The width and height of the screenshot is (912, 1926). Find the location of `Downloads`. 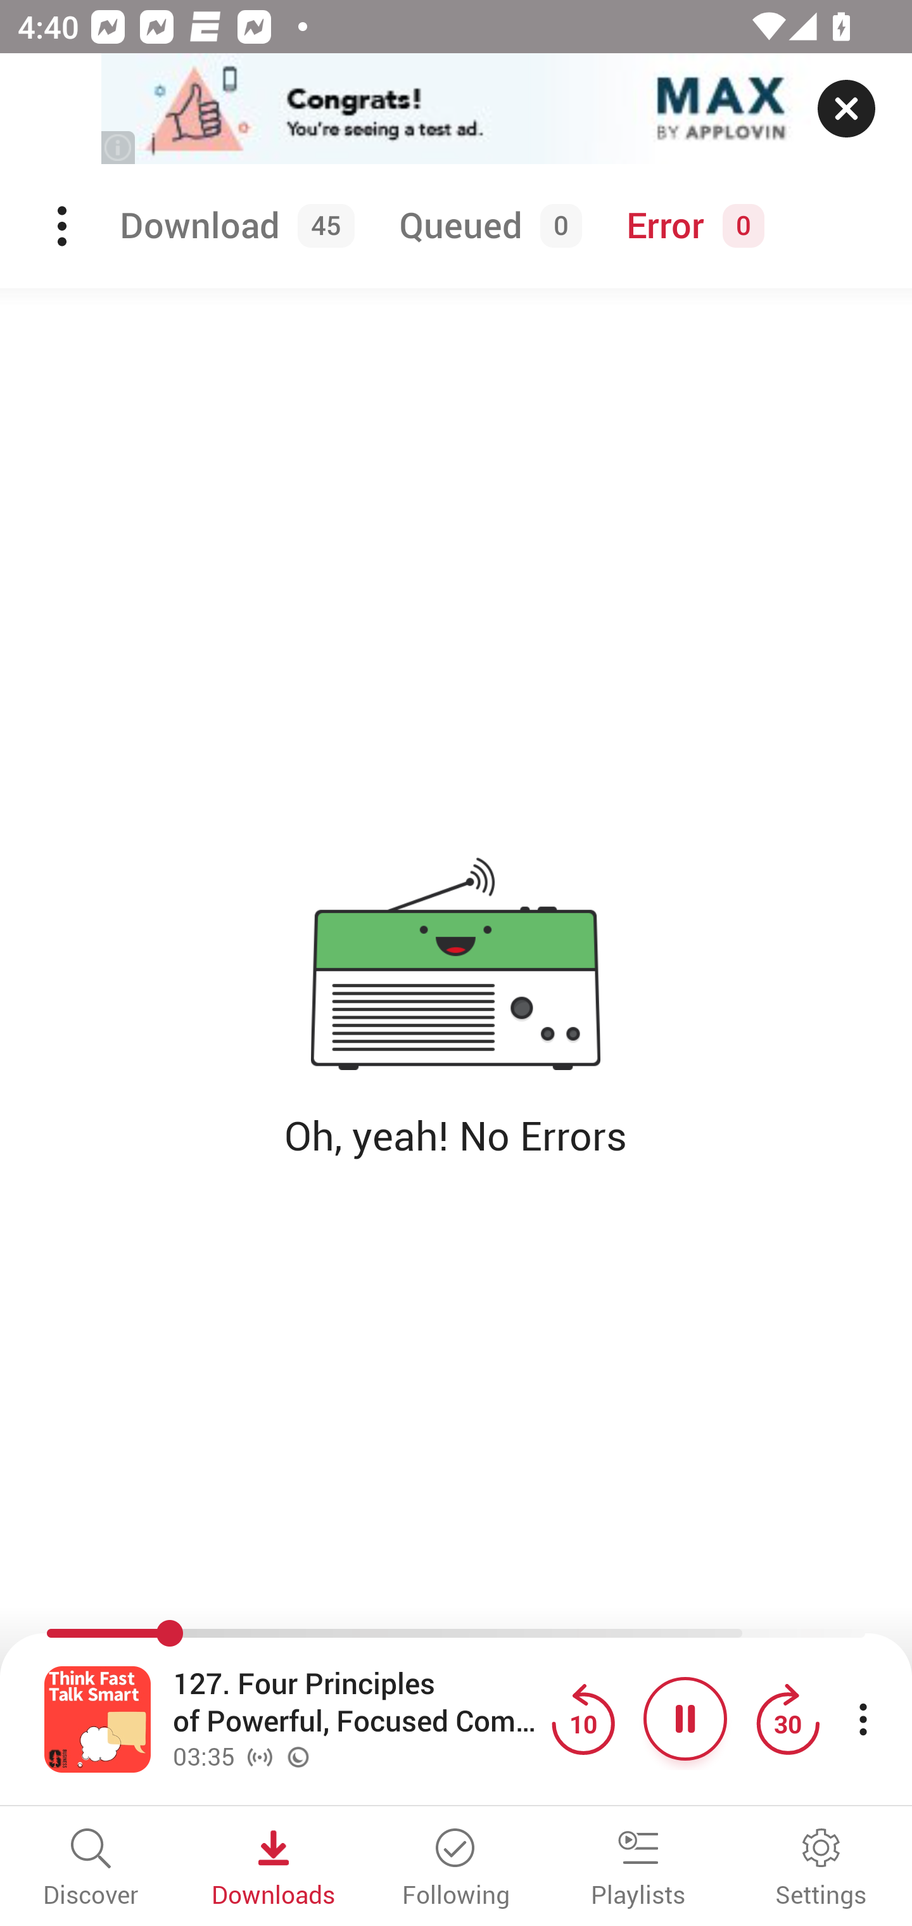

Downloads is located at coordinates (274, 1869).